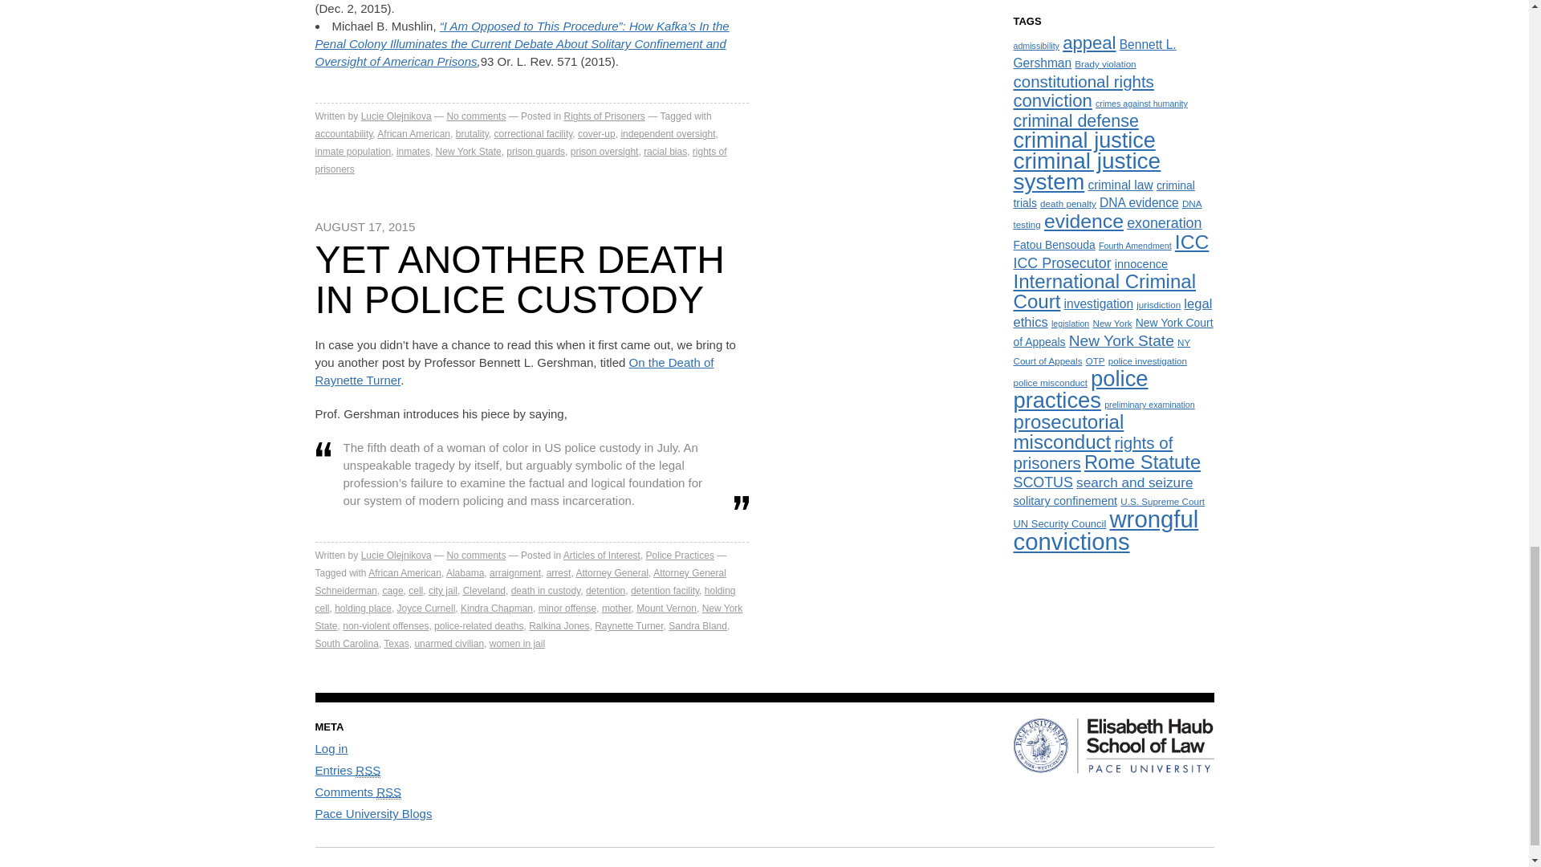  Describe the element at coordinates (596, 133) in the screenshot. I see `cover-up` at that location.